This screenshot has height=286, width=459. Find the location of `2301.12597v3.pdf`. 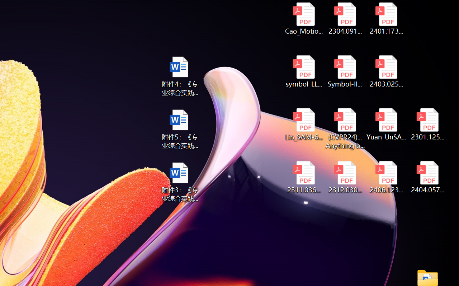

2301.12597v3.pdf is located at coordinates (427, 124).